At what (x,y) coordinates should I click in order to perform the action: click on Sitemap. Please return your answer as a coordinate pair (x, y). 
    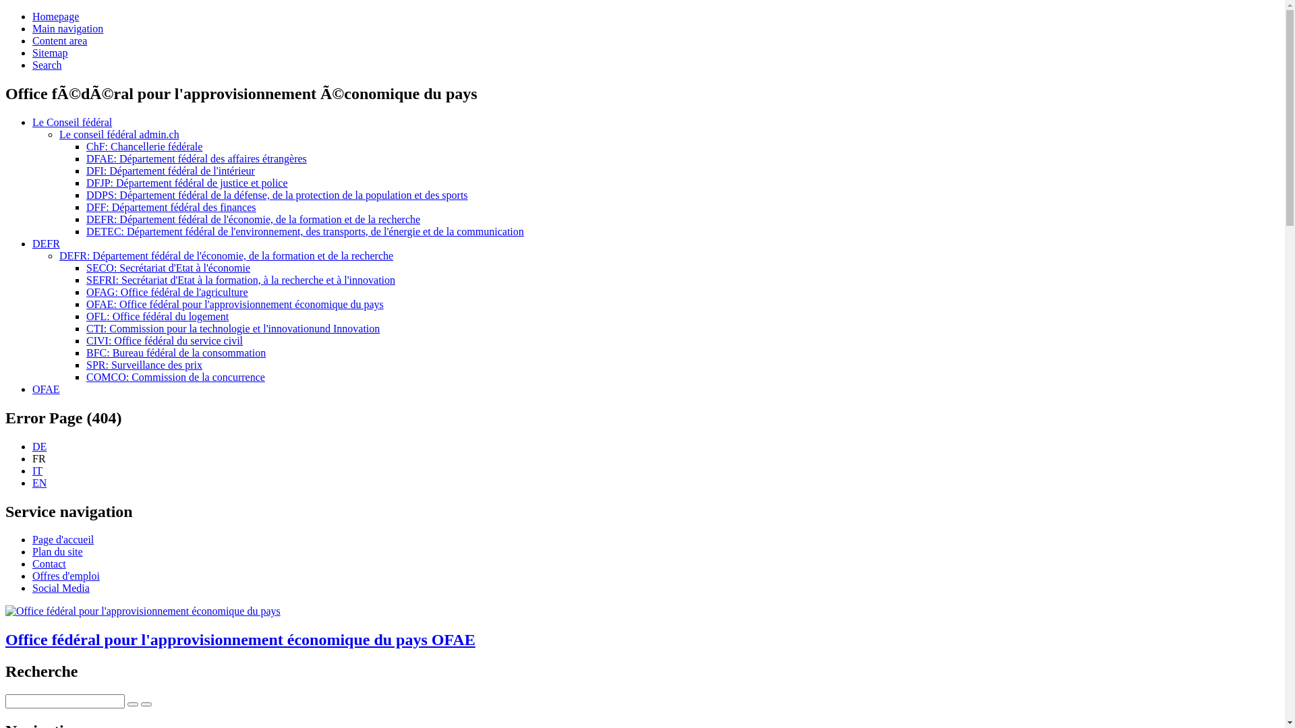
    Looking at the image, I should click on (50, 53).